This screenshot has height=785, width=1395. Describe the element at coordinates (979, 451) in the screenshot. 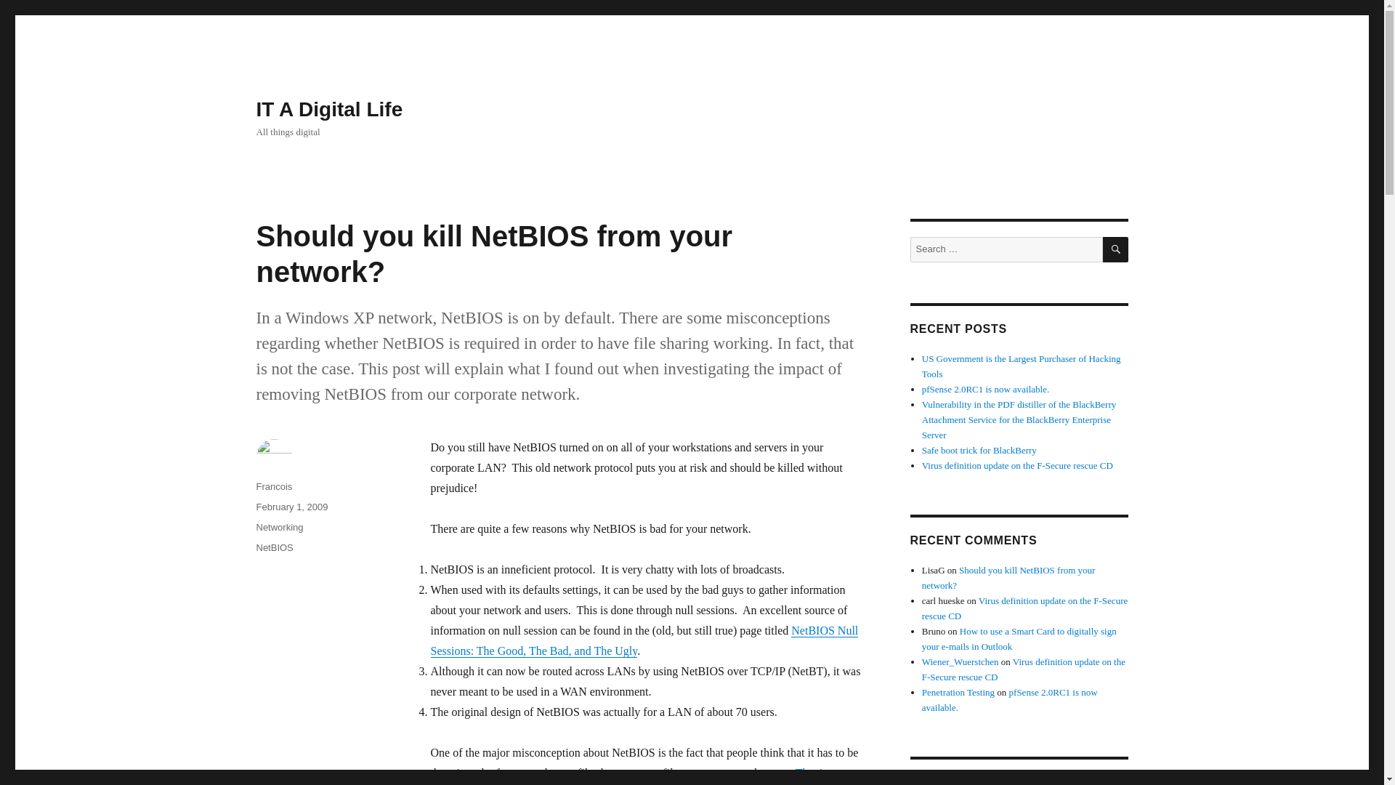

I see `Safe boot trick for BlackBerry` at that location.